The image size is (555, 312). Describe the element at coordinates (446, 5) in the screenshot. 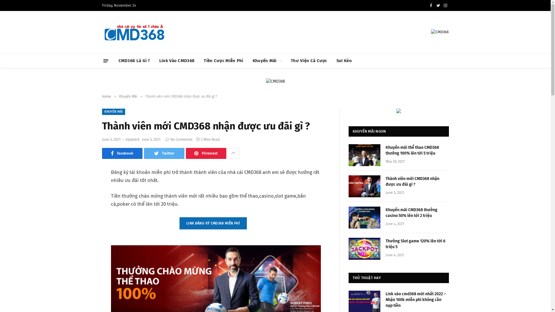

I see `Instagram` at that location.